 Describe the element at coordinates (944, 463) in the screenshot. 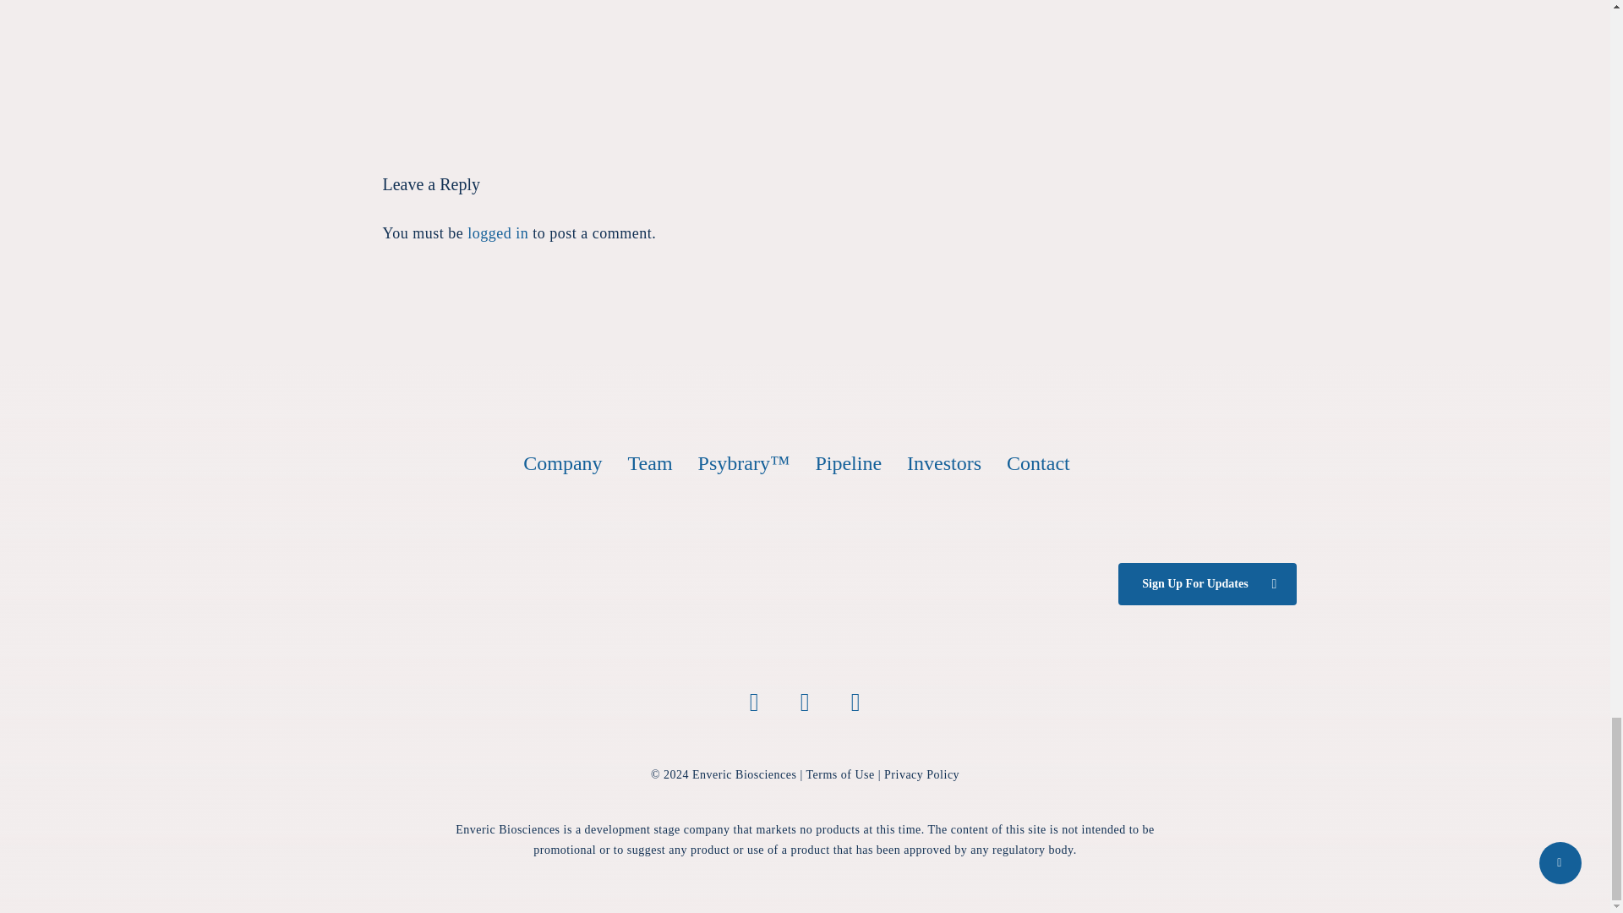

I see `Investors` at that location.